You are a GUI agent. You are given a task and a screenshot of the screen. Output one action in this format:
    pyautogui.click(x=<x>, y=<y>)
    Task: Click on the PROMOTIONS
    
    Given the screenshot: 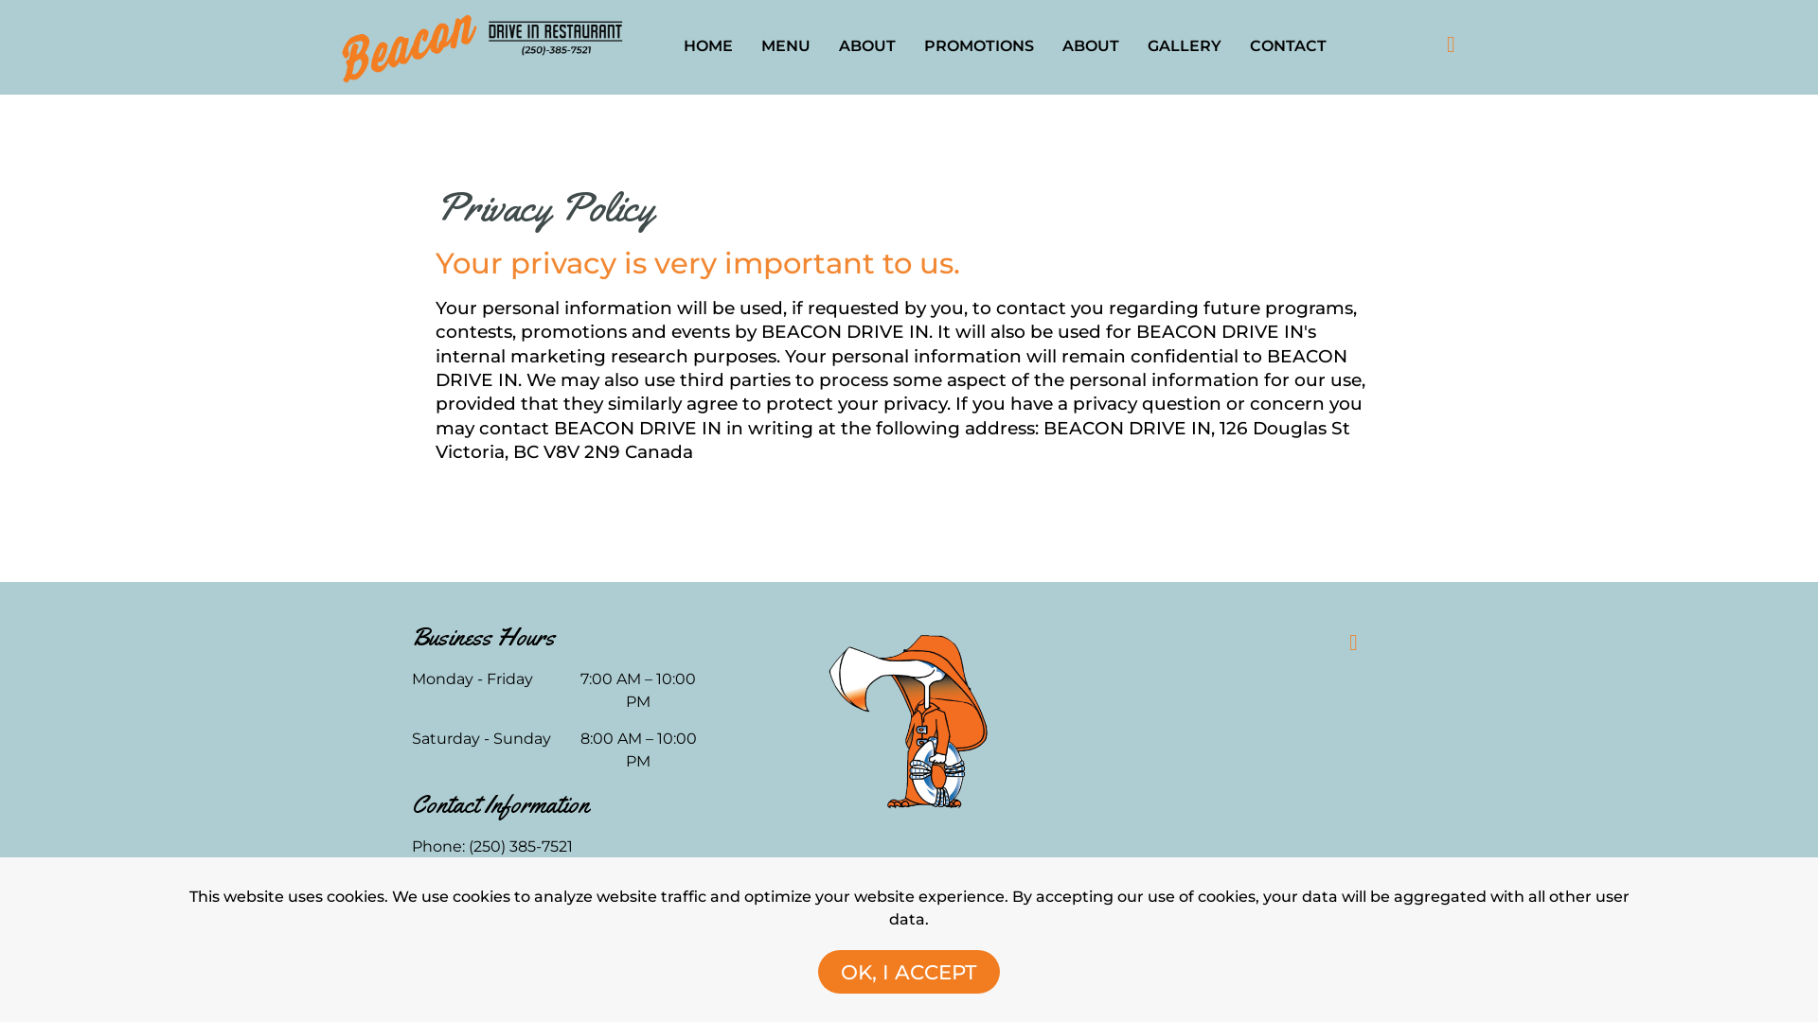 What is the action you would take?
    pyautogui.click(x=979, y=47)
    